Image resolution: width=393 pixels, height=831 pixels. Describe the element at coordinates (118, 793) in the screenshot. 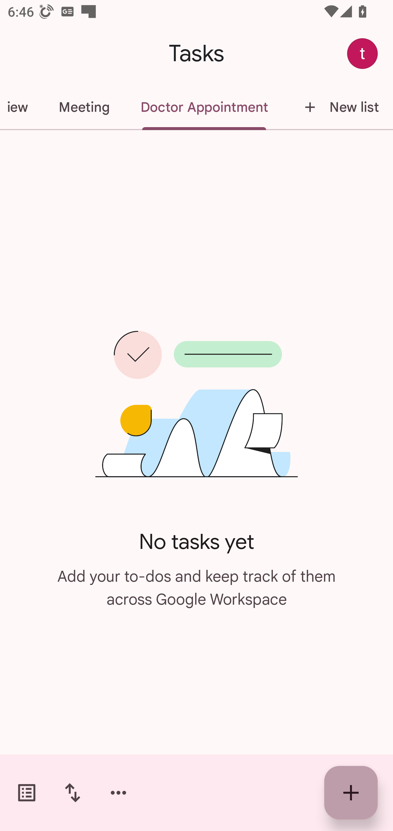

I see `More options` at that location.